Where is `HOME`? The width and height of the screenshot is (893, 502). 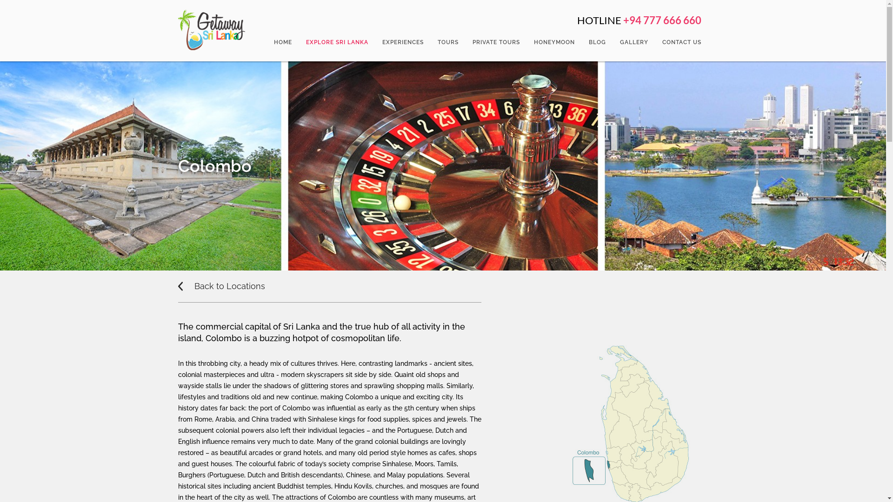 HOME is located at coordinates (283, 42).